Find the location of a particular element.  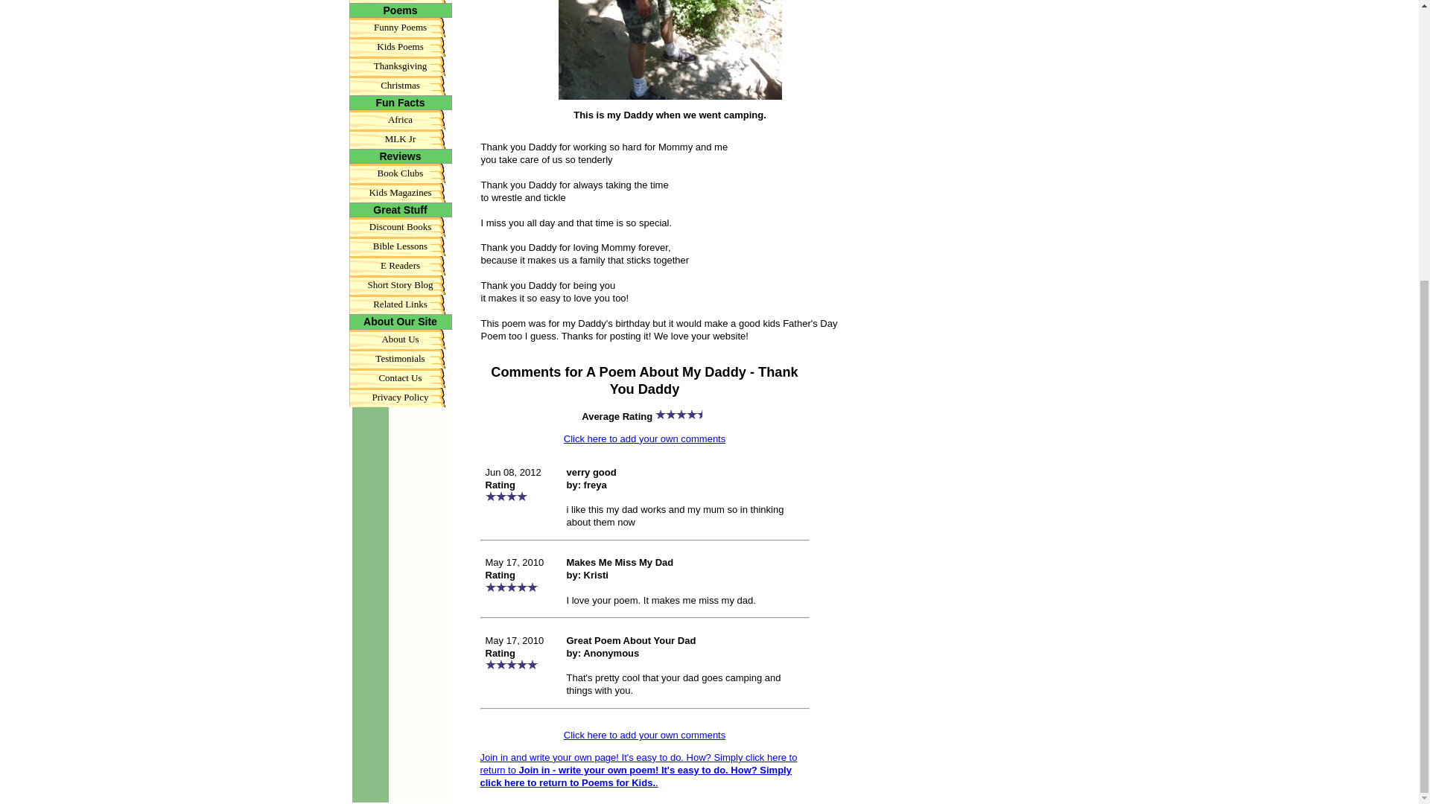

Privacy Policy is located at coordinates (400, 396).